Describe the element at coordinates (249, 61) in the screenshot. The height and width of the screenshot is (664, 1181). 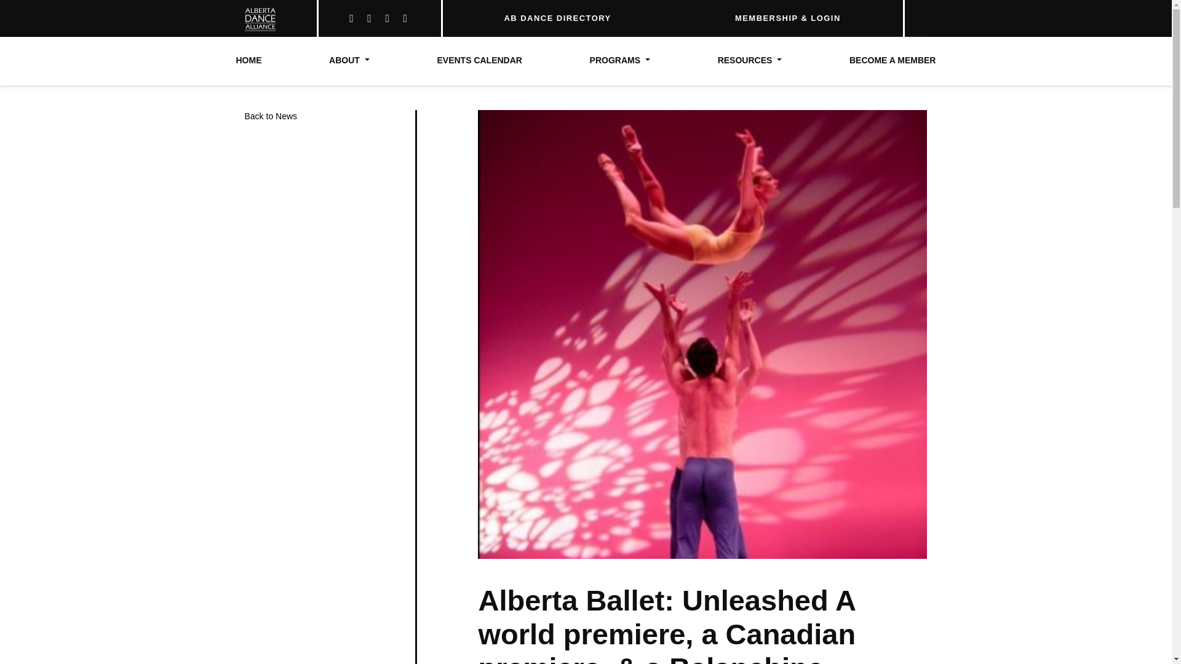
I see `HOME` at that location.